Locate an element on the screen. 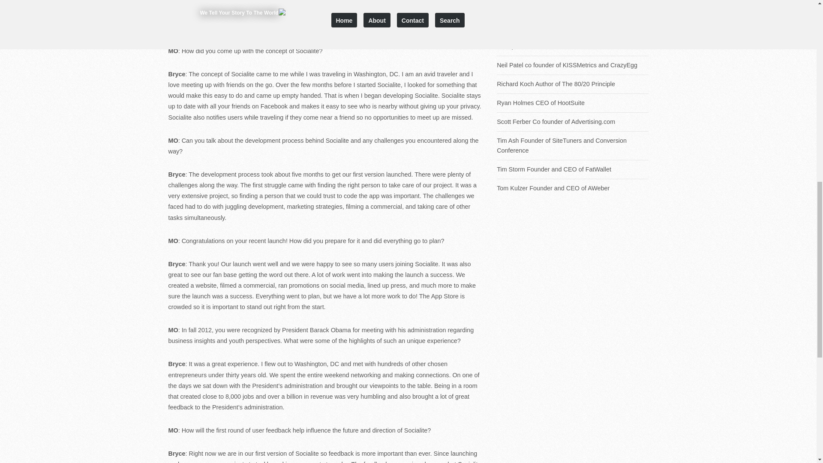 The height and width of the screenshot is (463, 823). Tim Ash Founder of SiteTuners and Conversion Conference is located at coordinates (573, 146).